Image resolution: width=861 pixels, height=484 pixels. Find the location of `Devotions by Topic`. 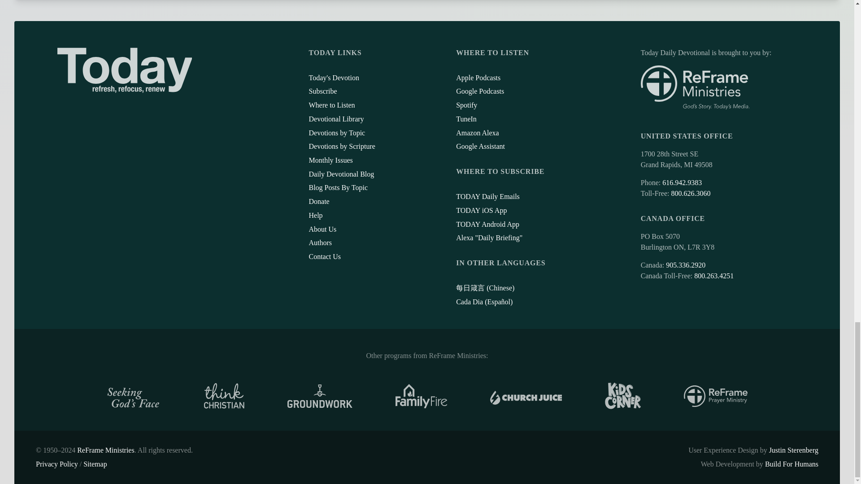

Devotions by Topic is located at coordinates (336, 133).